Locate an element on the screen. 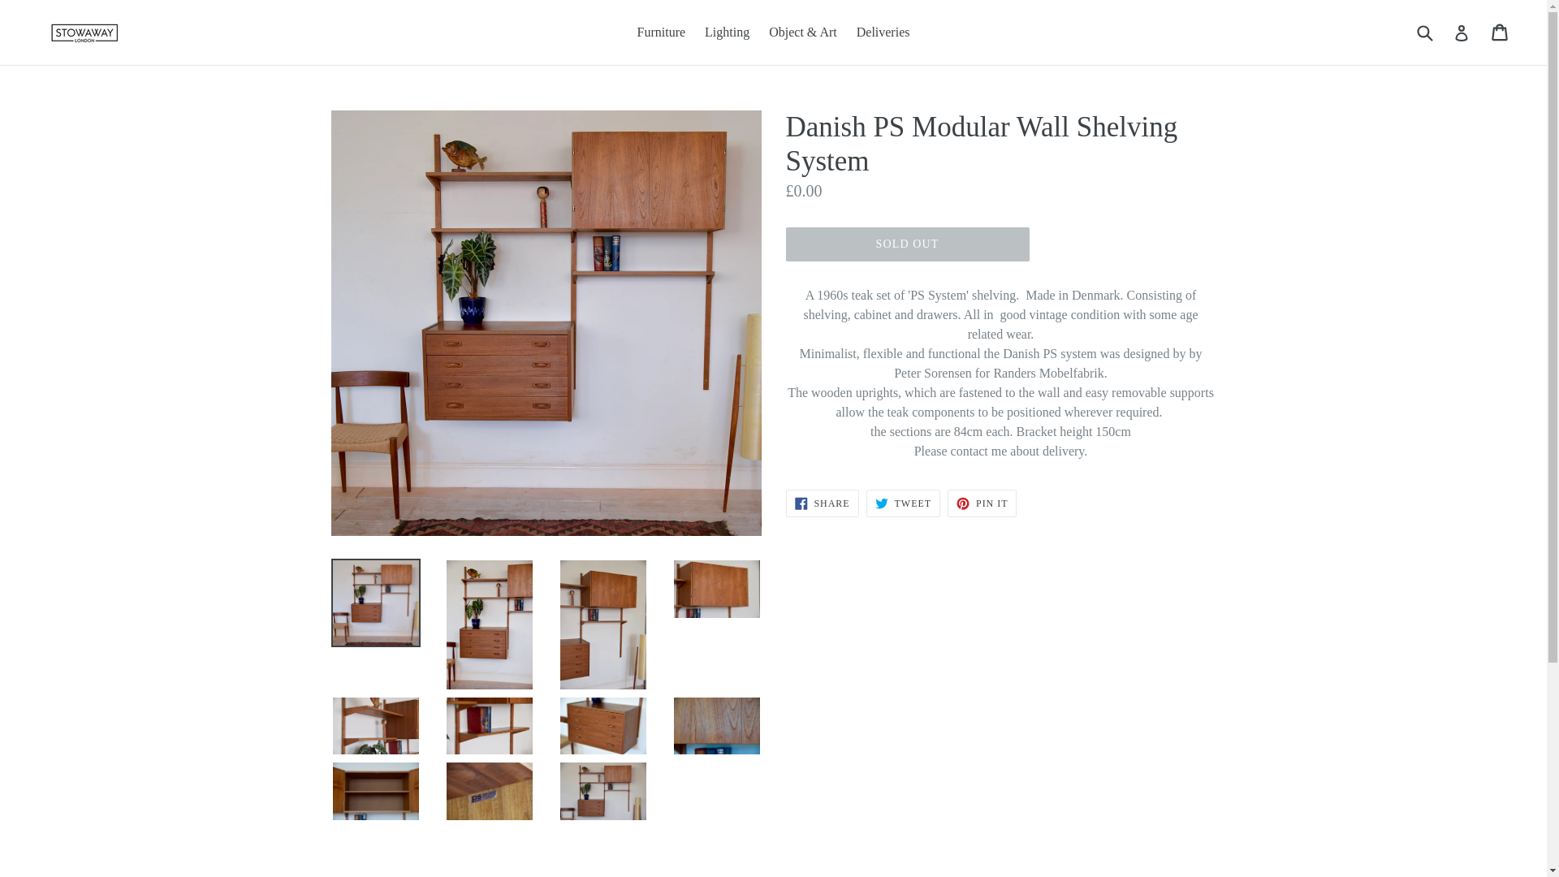 Image resolution: width=1559 pixels, height=877 pixels. SOLD OUT is located at coordinates (822, 503).